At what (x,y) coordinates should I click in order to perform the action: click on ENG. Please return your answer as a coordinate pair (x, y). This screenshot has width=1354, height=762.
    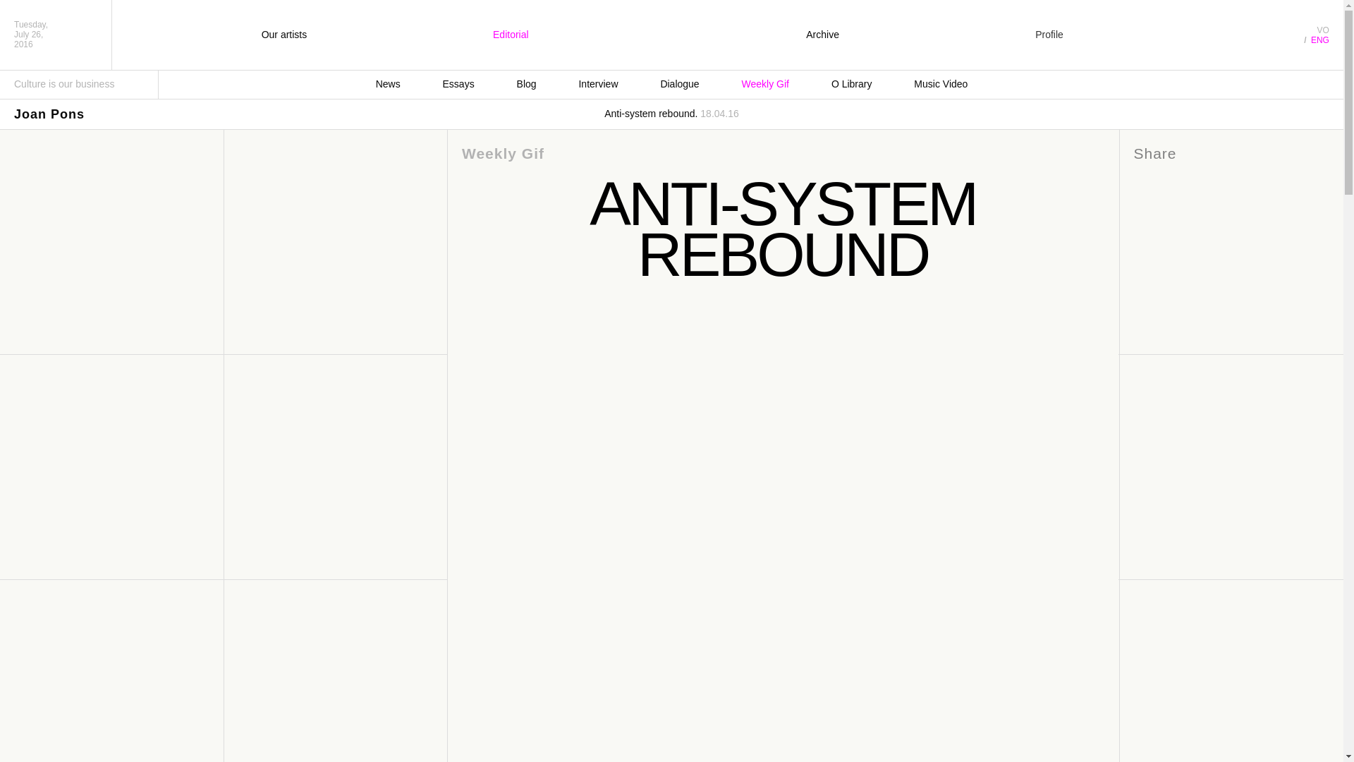
    Looking at the image, I should click on (1320, 40).